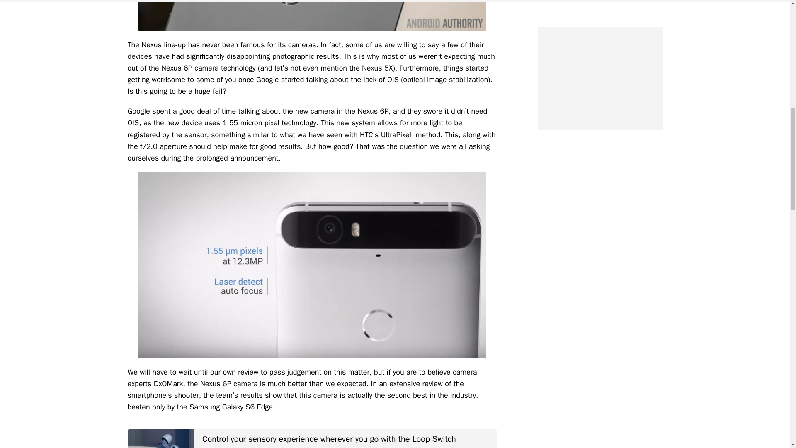  Describe the element at coordinates (231, 407) in the screenshot. I see `Samsung Galaxy S6 Edge` at that location.